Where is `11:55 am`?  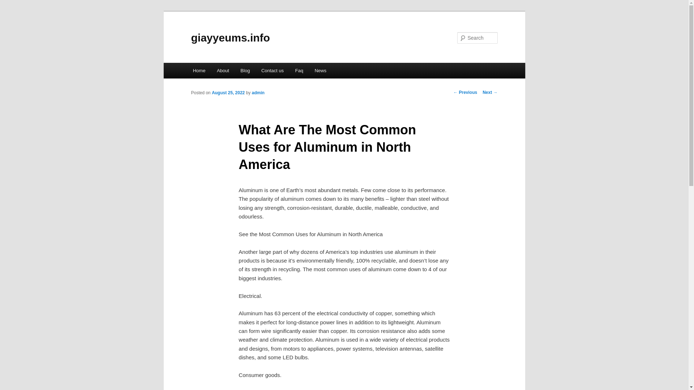 11:55 am is located at coordinates (228, 92).